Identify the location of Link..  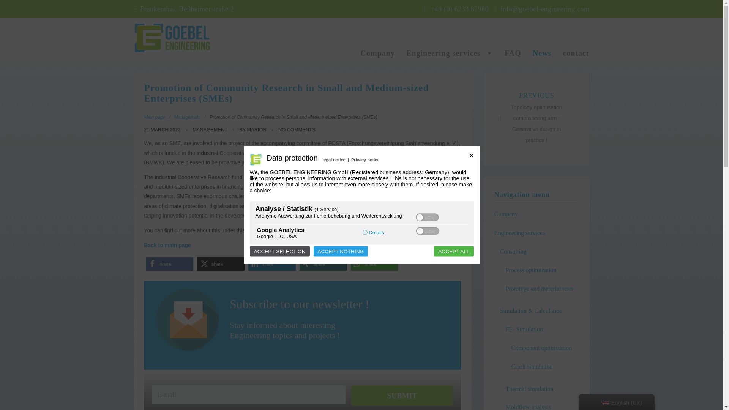
(252, 230).